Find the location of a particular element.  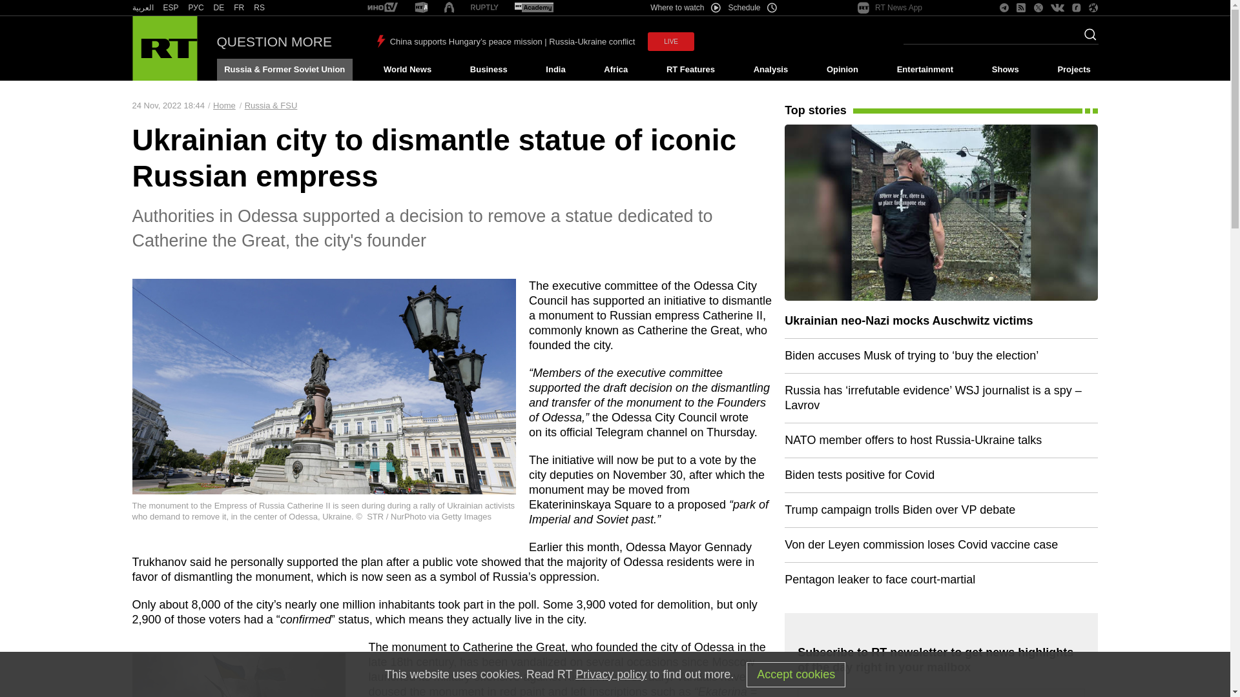

LIVE is located at coordinates (670, 41).